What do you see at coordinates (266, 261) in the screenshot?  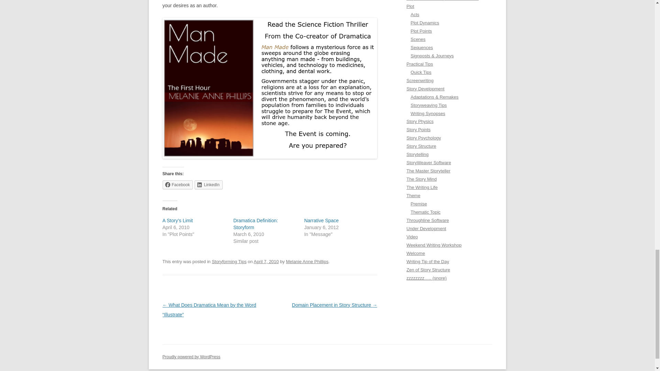 I see `2:33 pm` at bounding box center [266, 261].